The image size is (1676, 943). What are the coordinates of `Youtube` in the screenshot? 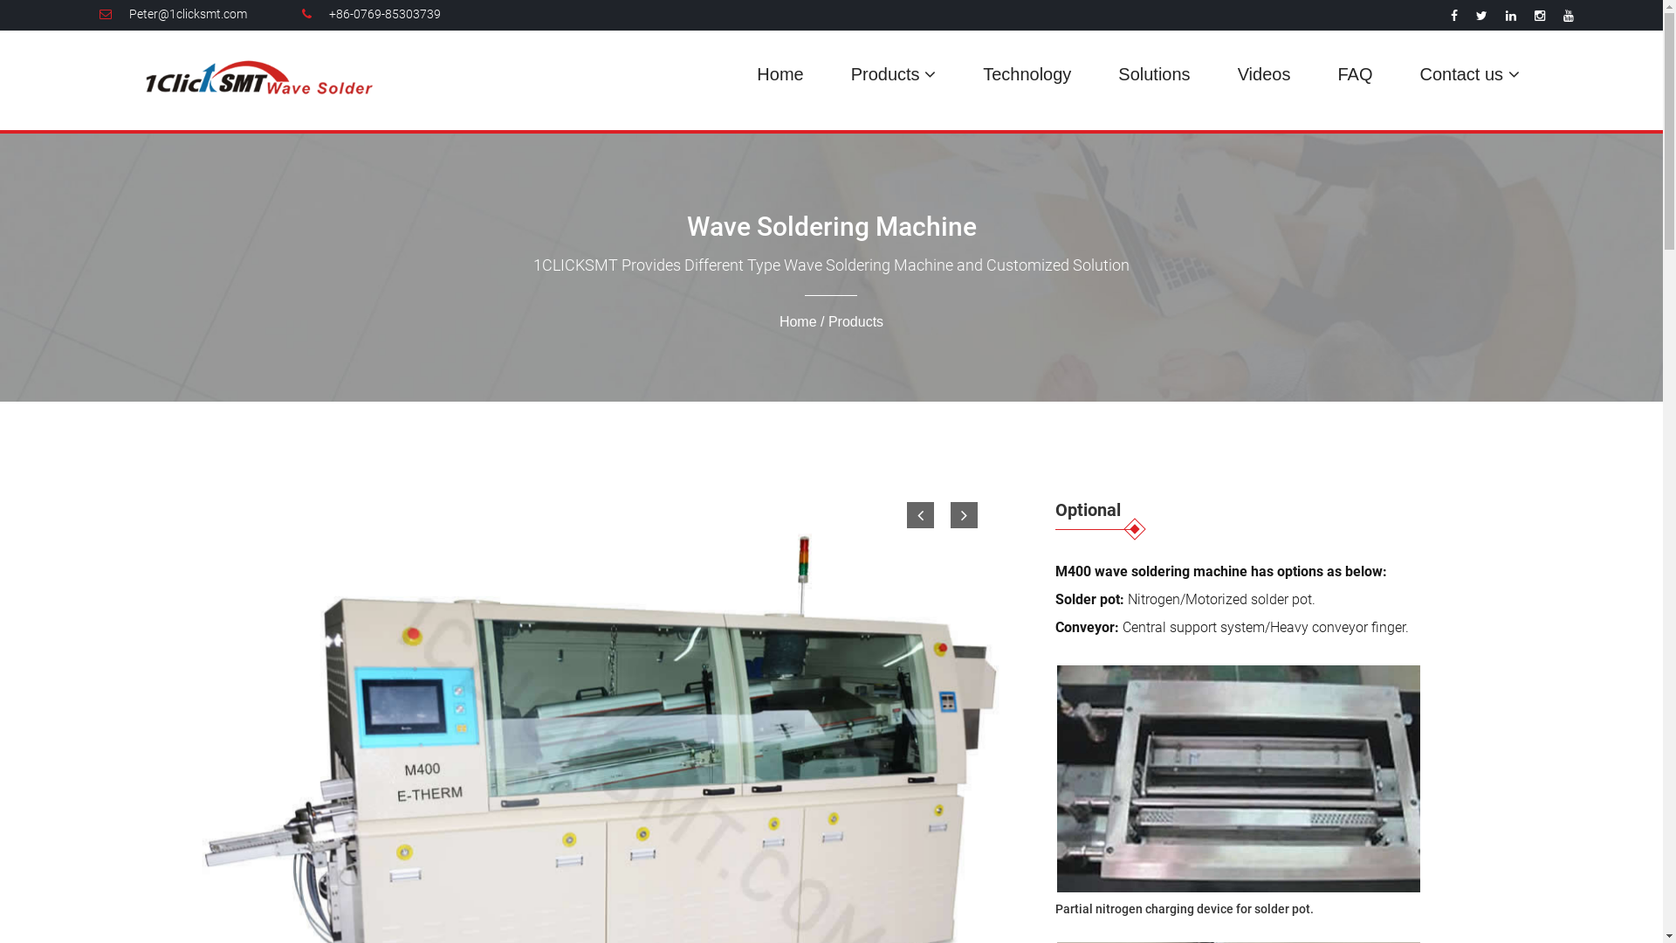 It's located at (1569, 16).